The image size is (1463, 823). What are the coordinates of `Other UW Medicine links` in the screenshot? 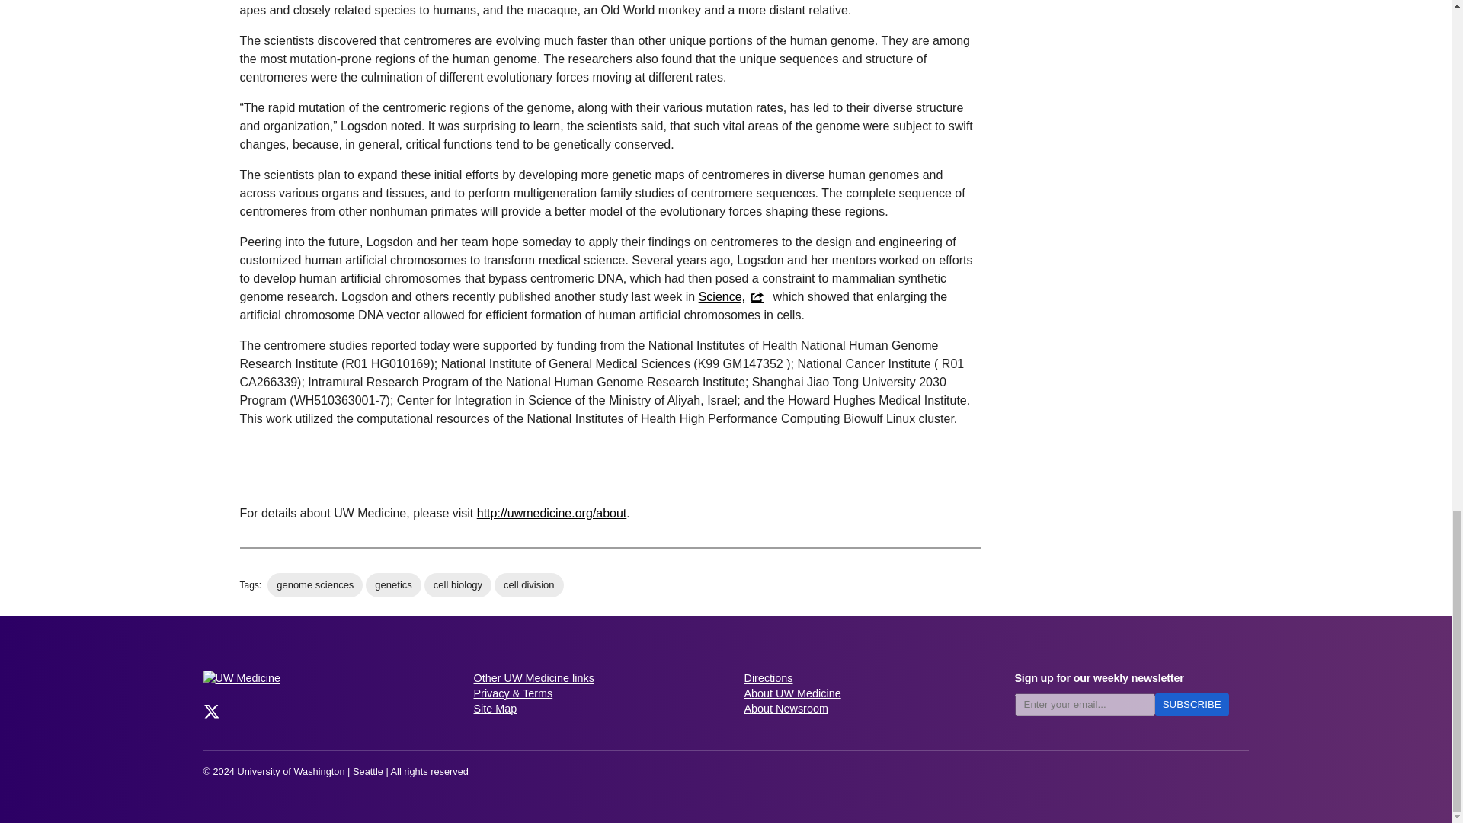 It's located at (591, 678).